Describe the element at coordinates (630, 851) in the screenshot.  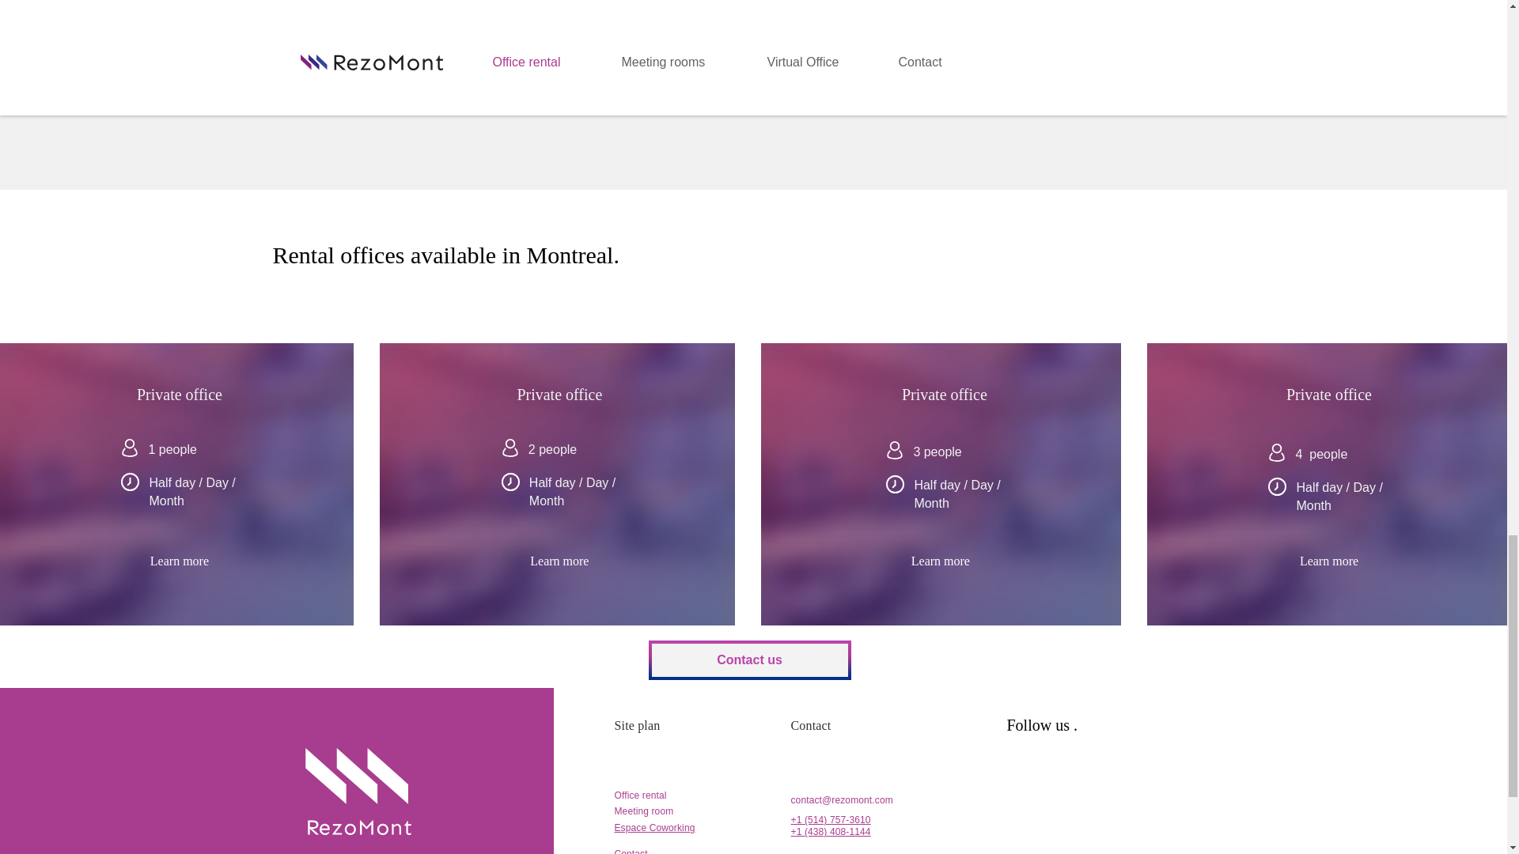
I see `Contact` at that location.